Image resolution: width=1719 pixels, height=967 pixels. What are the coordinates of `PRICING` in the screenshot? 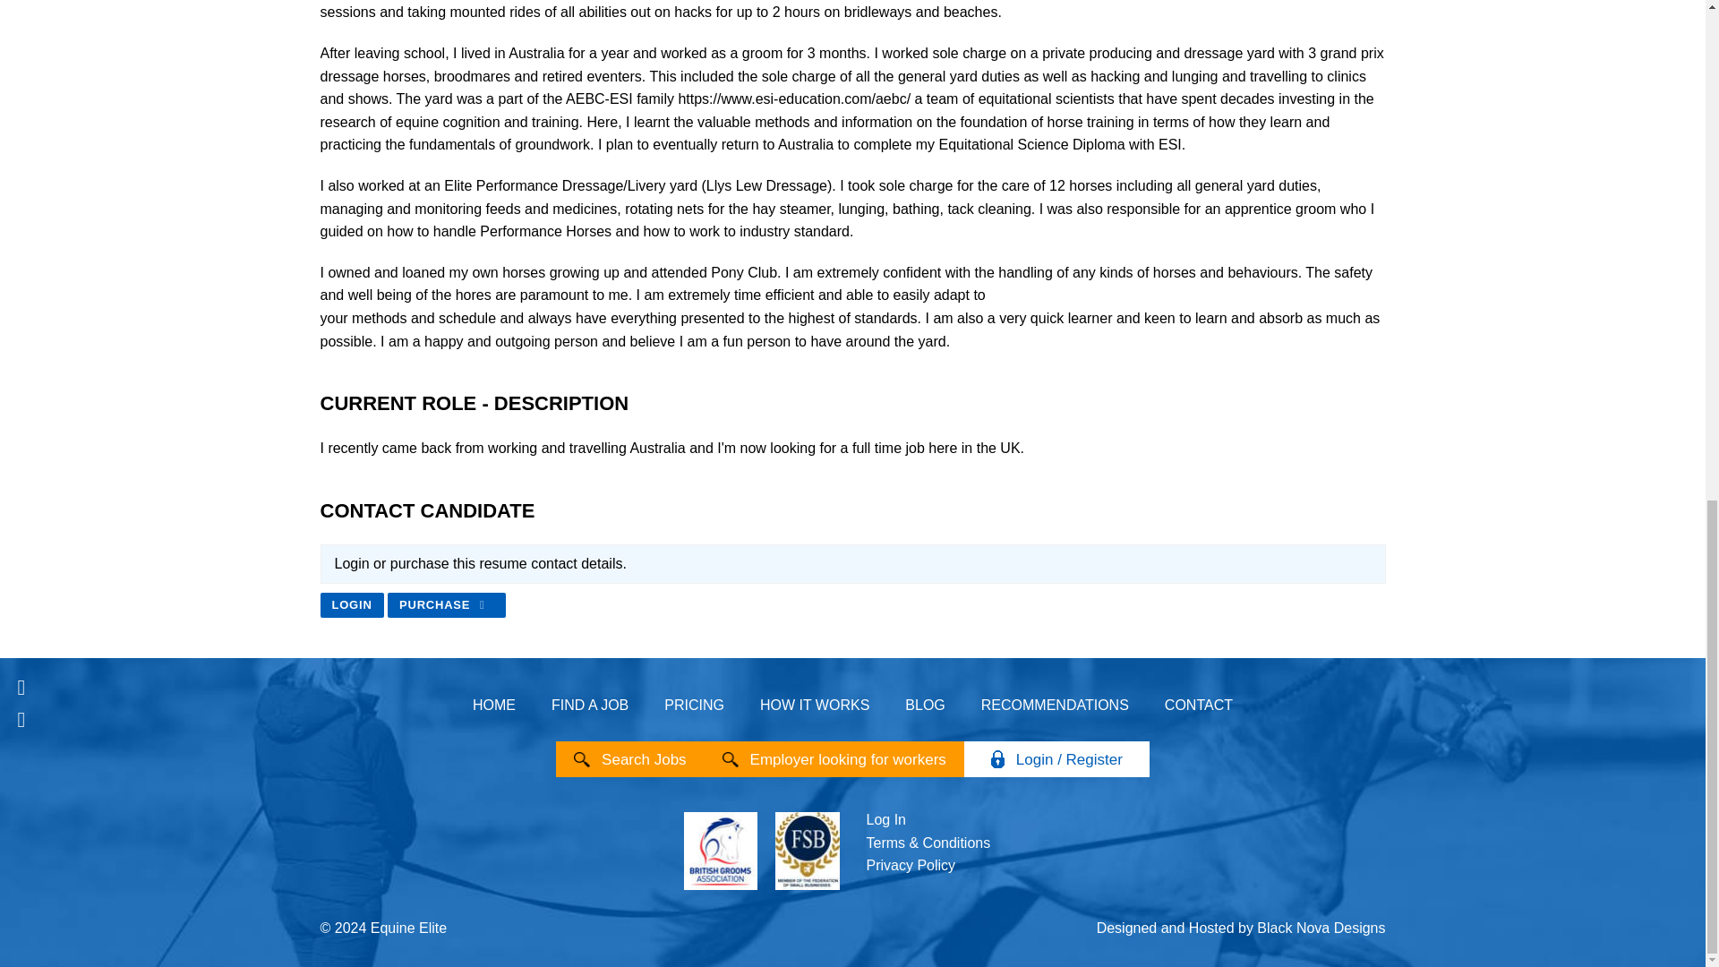 It's located at (694, 704).